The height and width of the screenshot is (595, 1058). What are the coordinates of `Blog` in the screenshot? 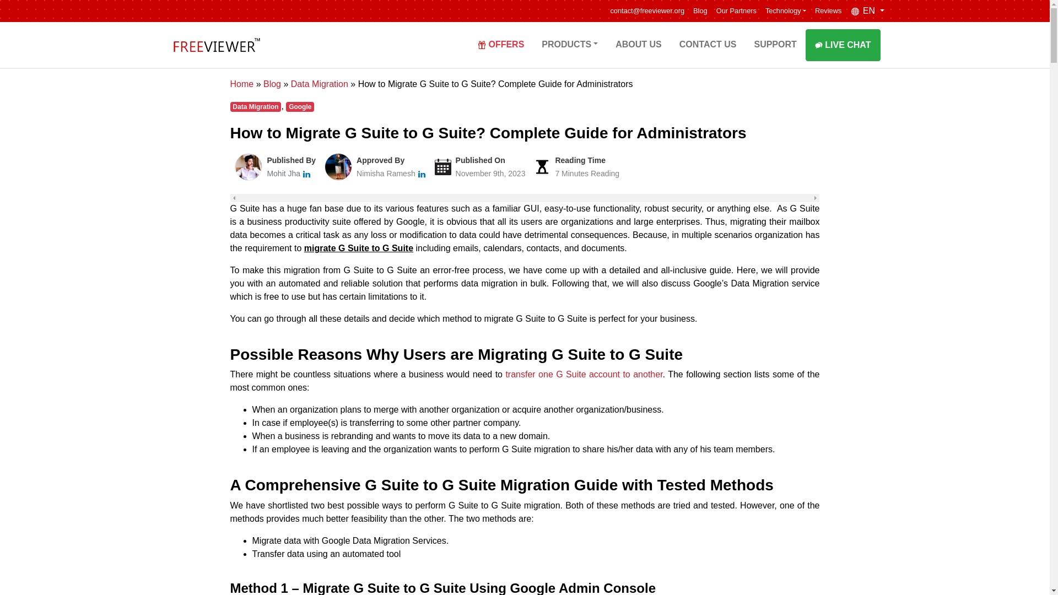 It's located at (700, 11).